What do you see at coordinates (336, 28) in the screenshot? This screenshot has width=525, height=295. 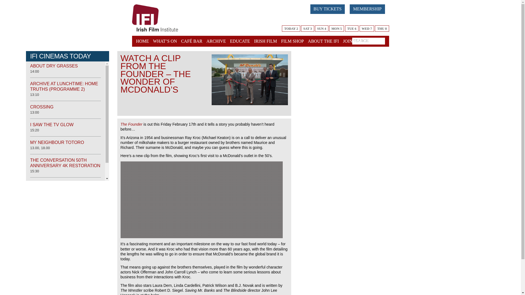 I see `MON 5` at bounding box center [336, 28].